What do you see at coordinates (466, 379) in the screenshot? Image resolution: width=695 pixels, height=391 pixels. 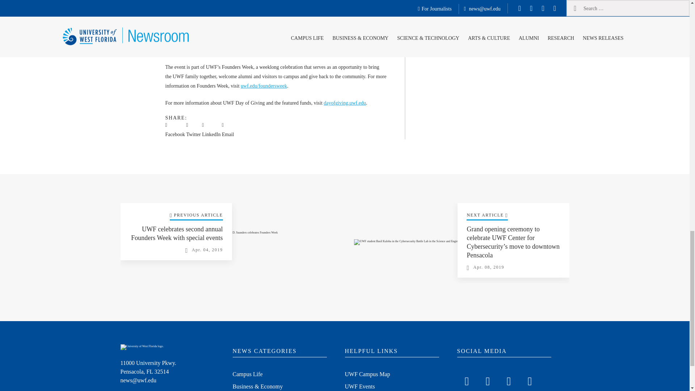 I see `Find us on Facebook` at bounding box center [466, 379].